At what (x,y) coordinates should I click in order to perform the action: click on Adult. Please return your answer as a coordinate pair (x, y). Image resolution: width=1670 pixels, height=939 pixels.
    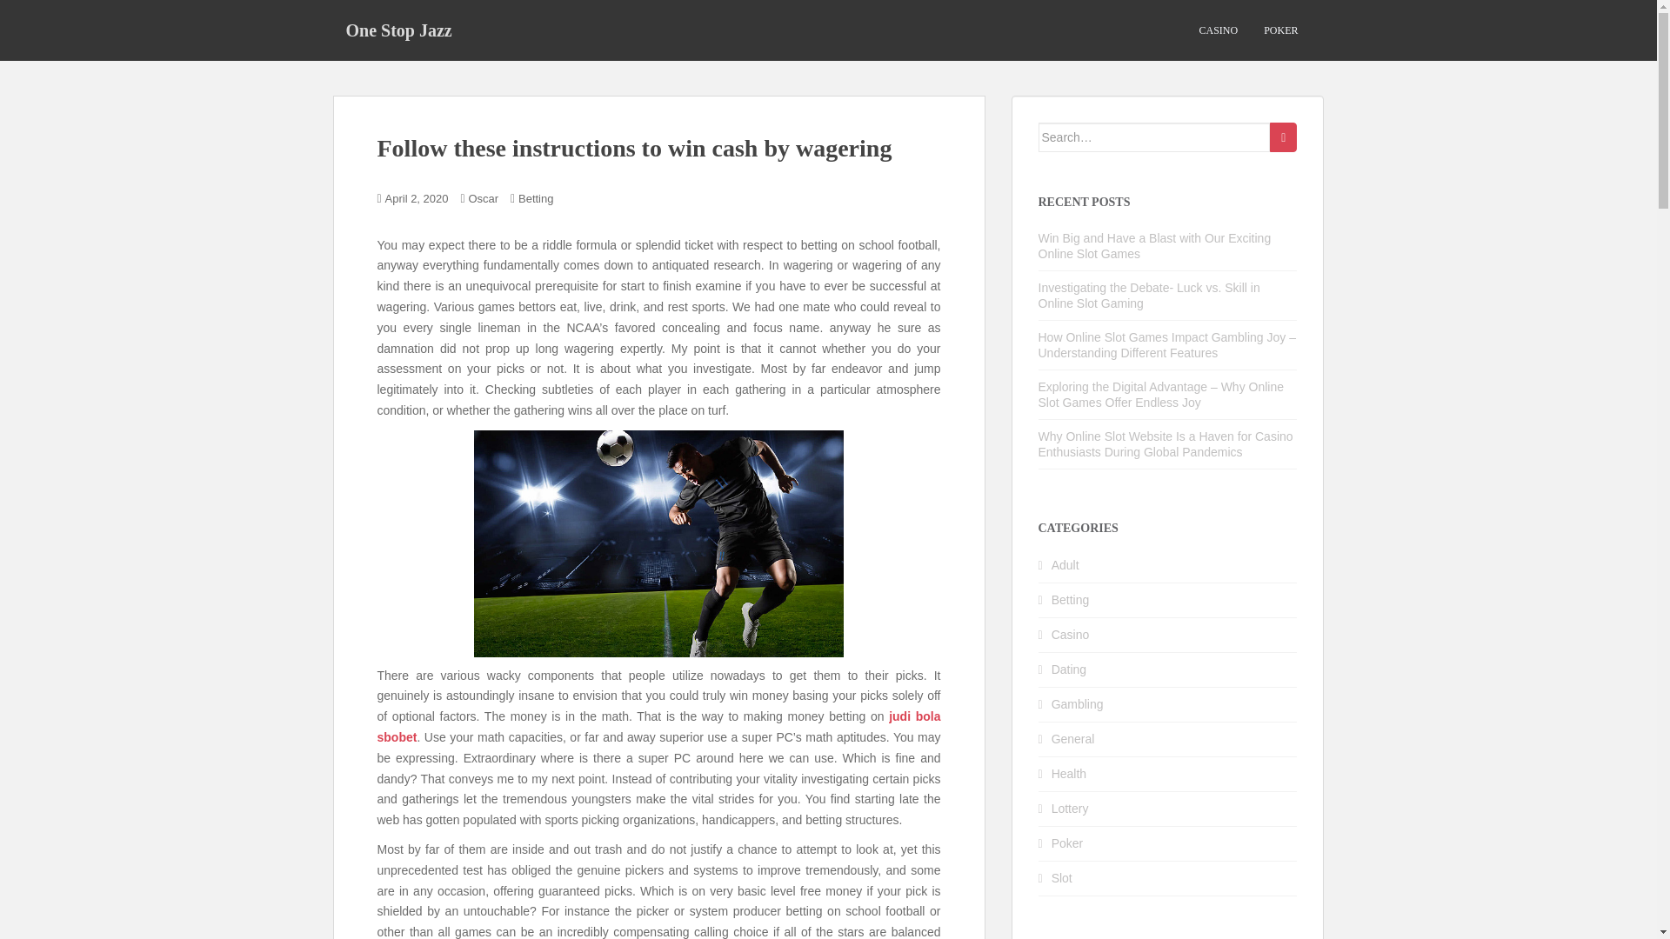
    Looking at the image, I should click on (1065, 564).